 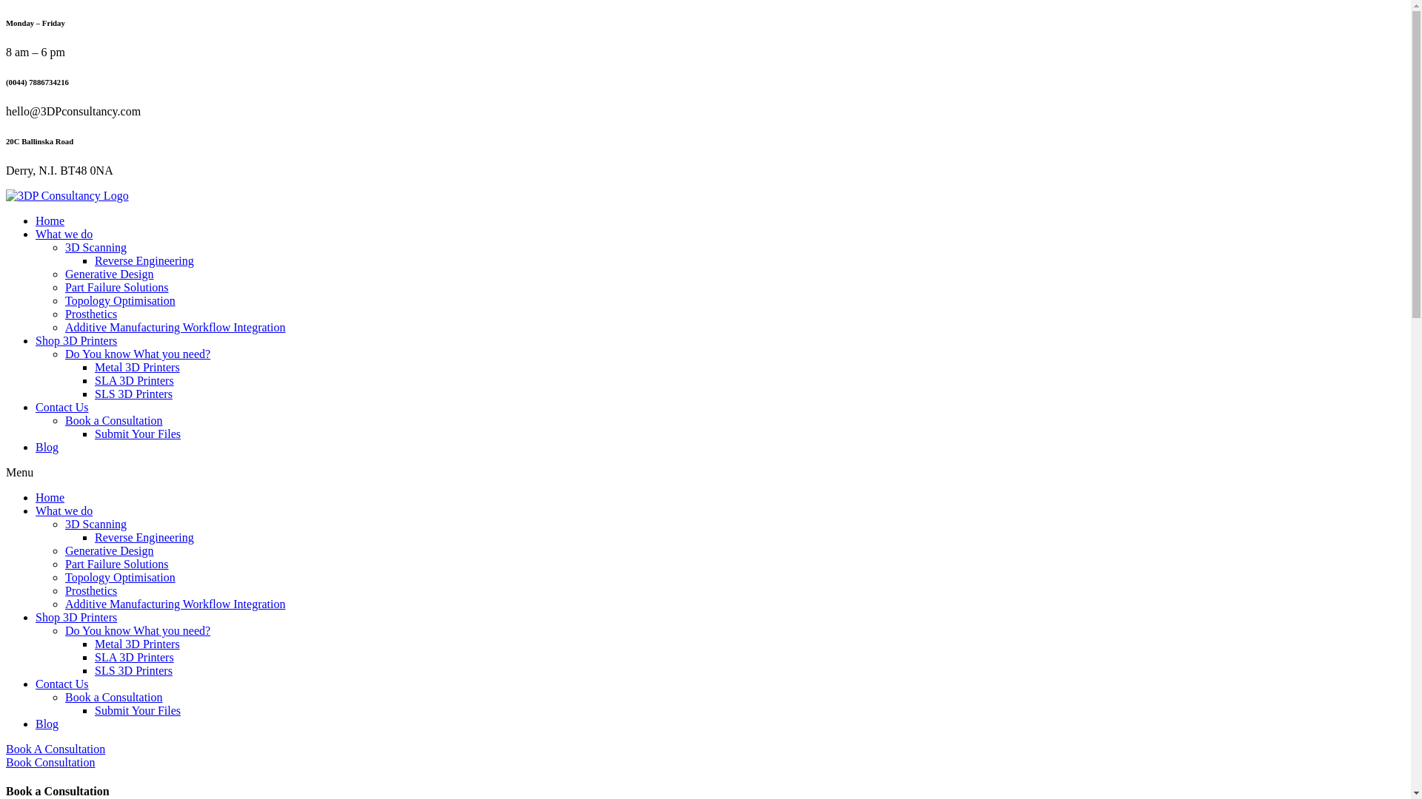 What do you see at coordinates (50, 762) in the screenshot?
I see `Book Consultation` at bounding box center [50, 762].